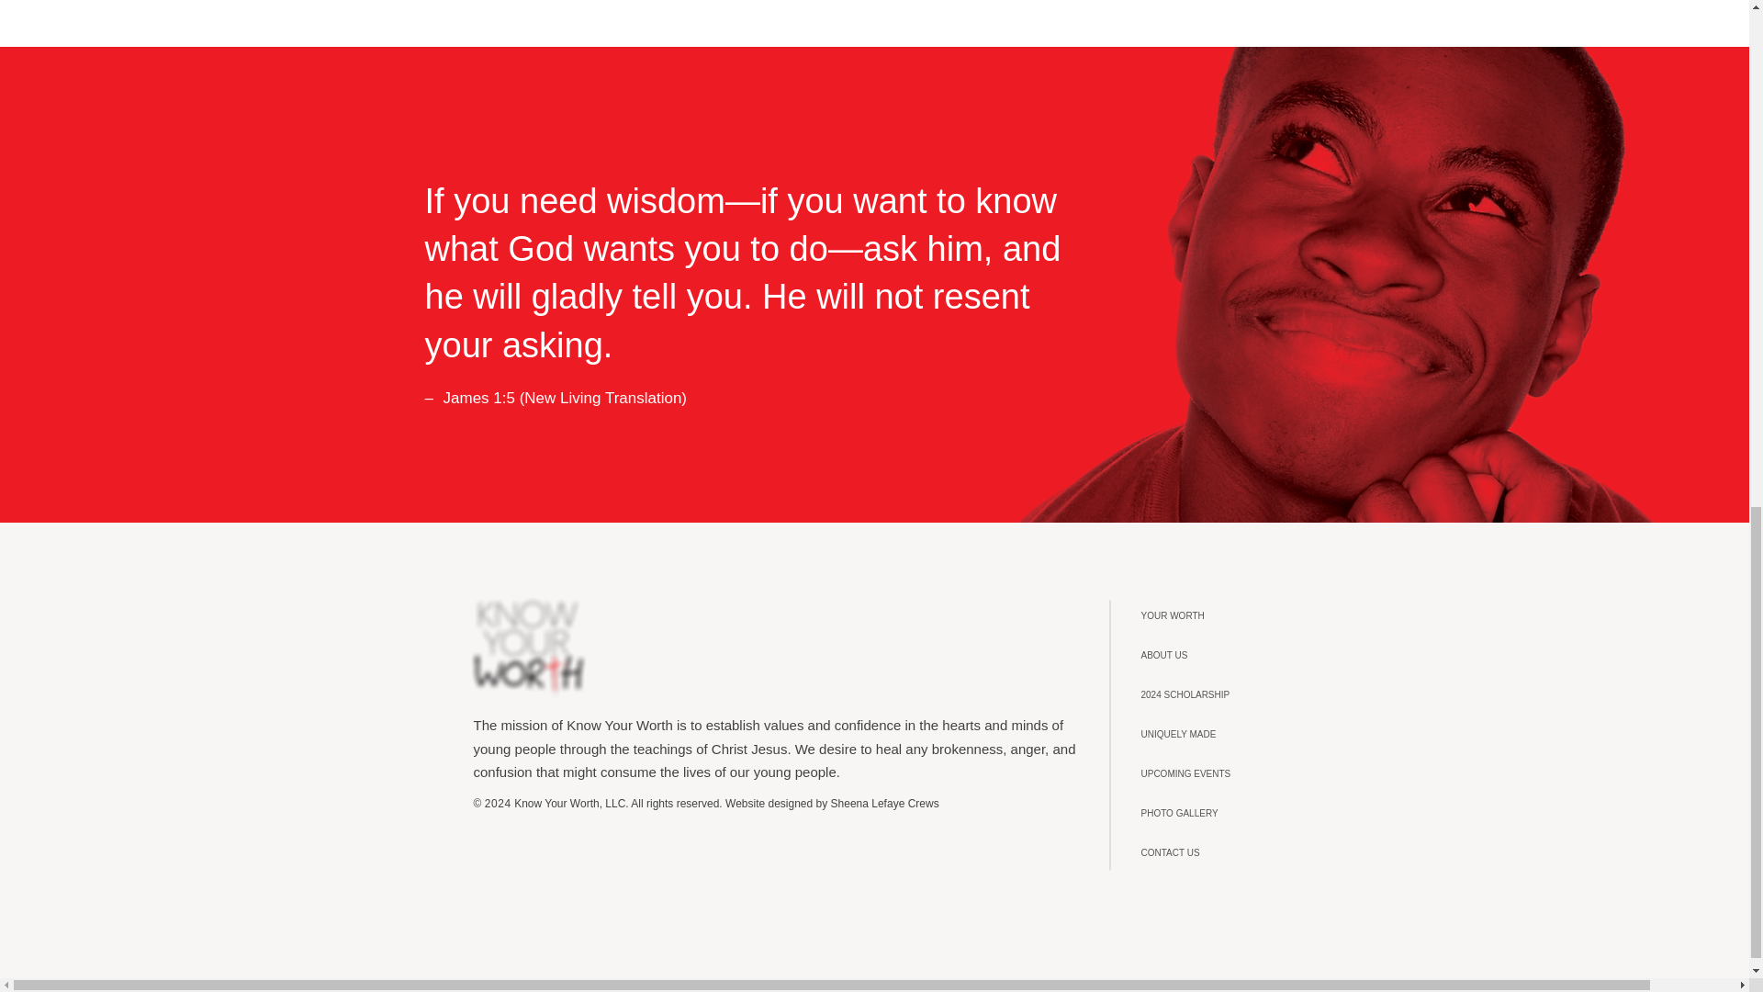  Describe the element at coordinates (1224, 852) in the screenshot. I see `CONTACT US` at that location.